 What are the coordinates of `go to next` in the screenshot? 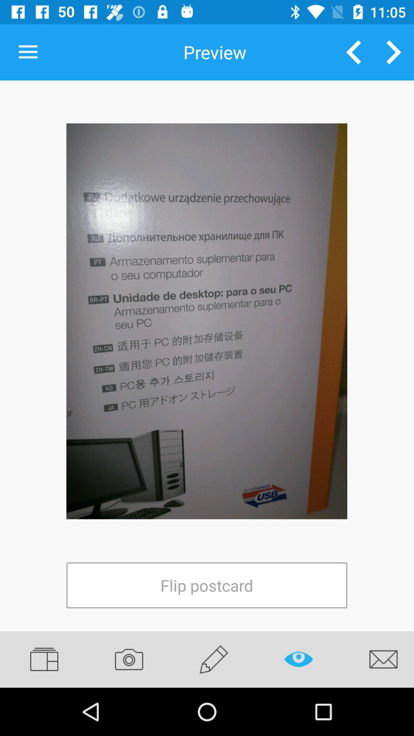 It's located at (394, 52).